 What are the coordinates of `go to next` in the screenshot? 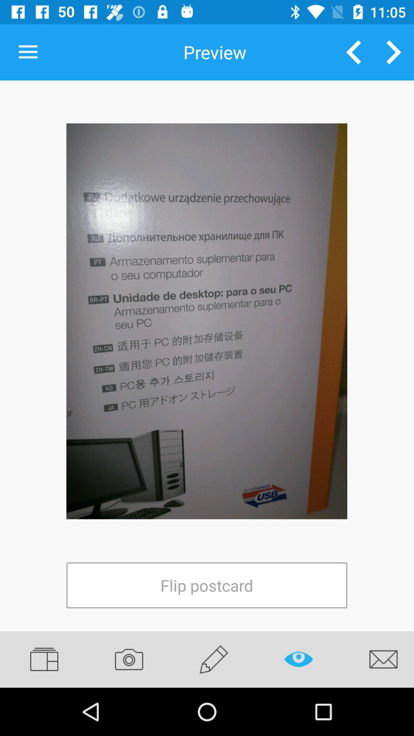 It's located at (394, 52).